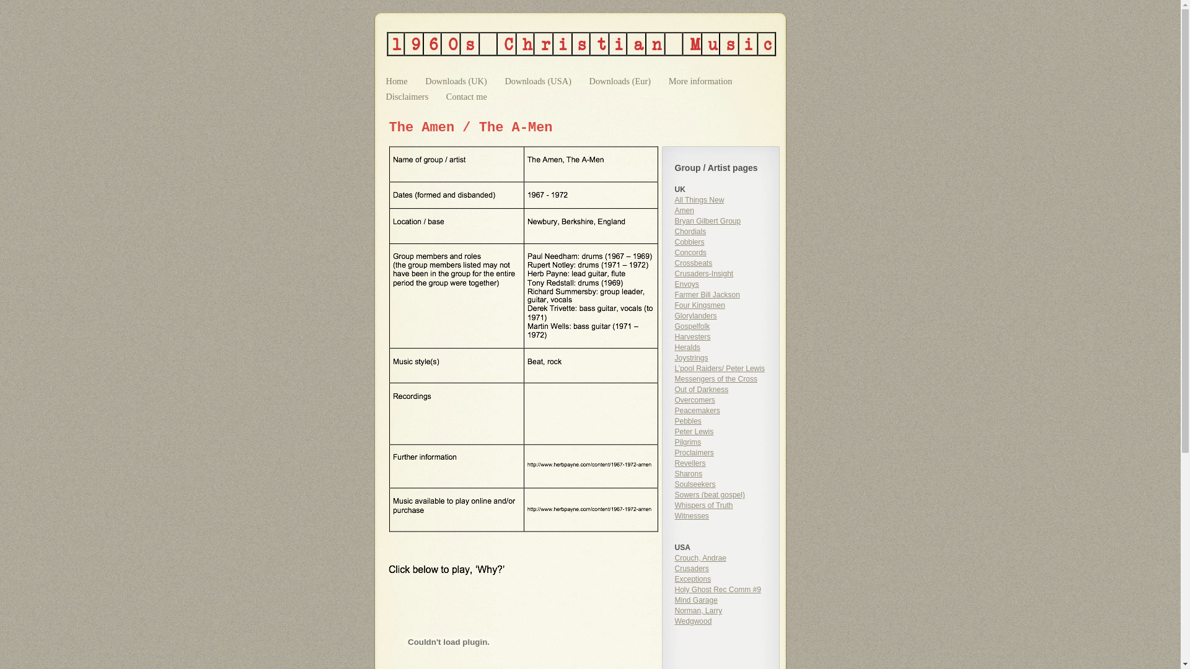 This screenshot has height=669, width=1190. What do you see at coordinates (621, 81) in the screenshot?
I see `Downloads (Eur)` at bounding box center [621, 81].